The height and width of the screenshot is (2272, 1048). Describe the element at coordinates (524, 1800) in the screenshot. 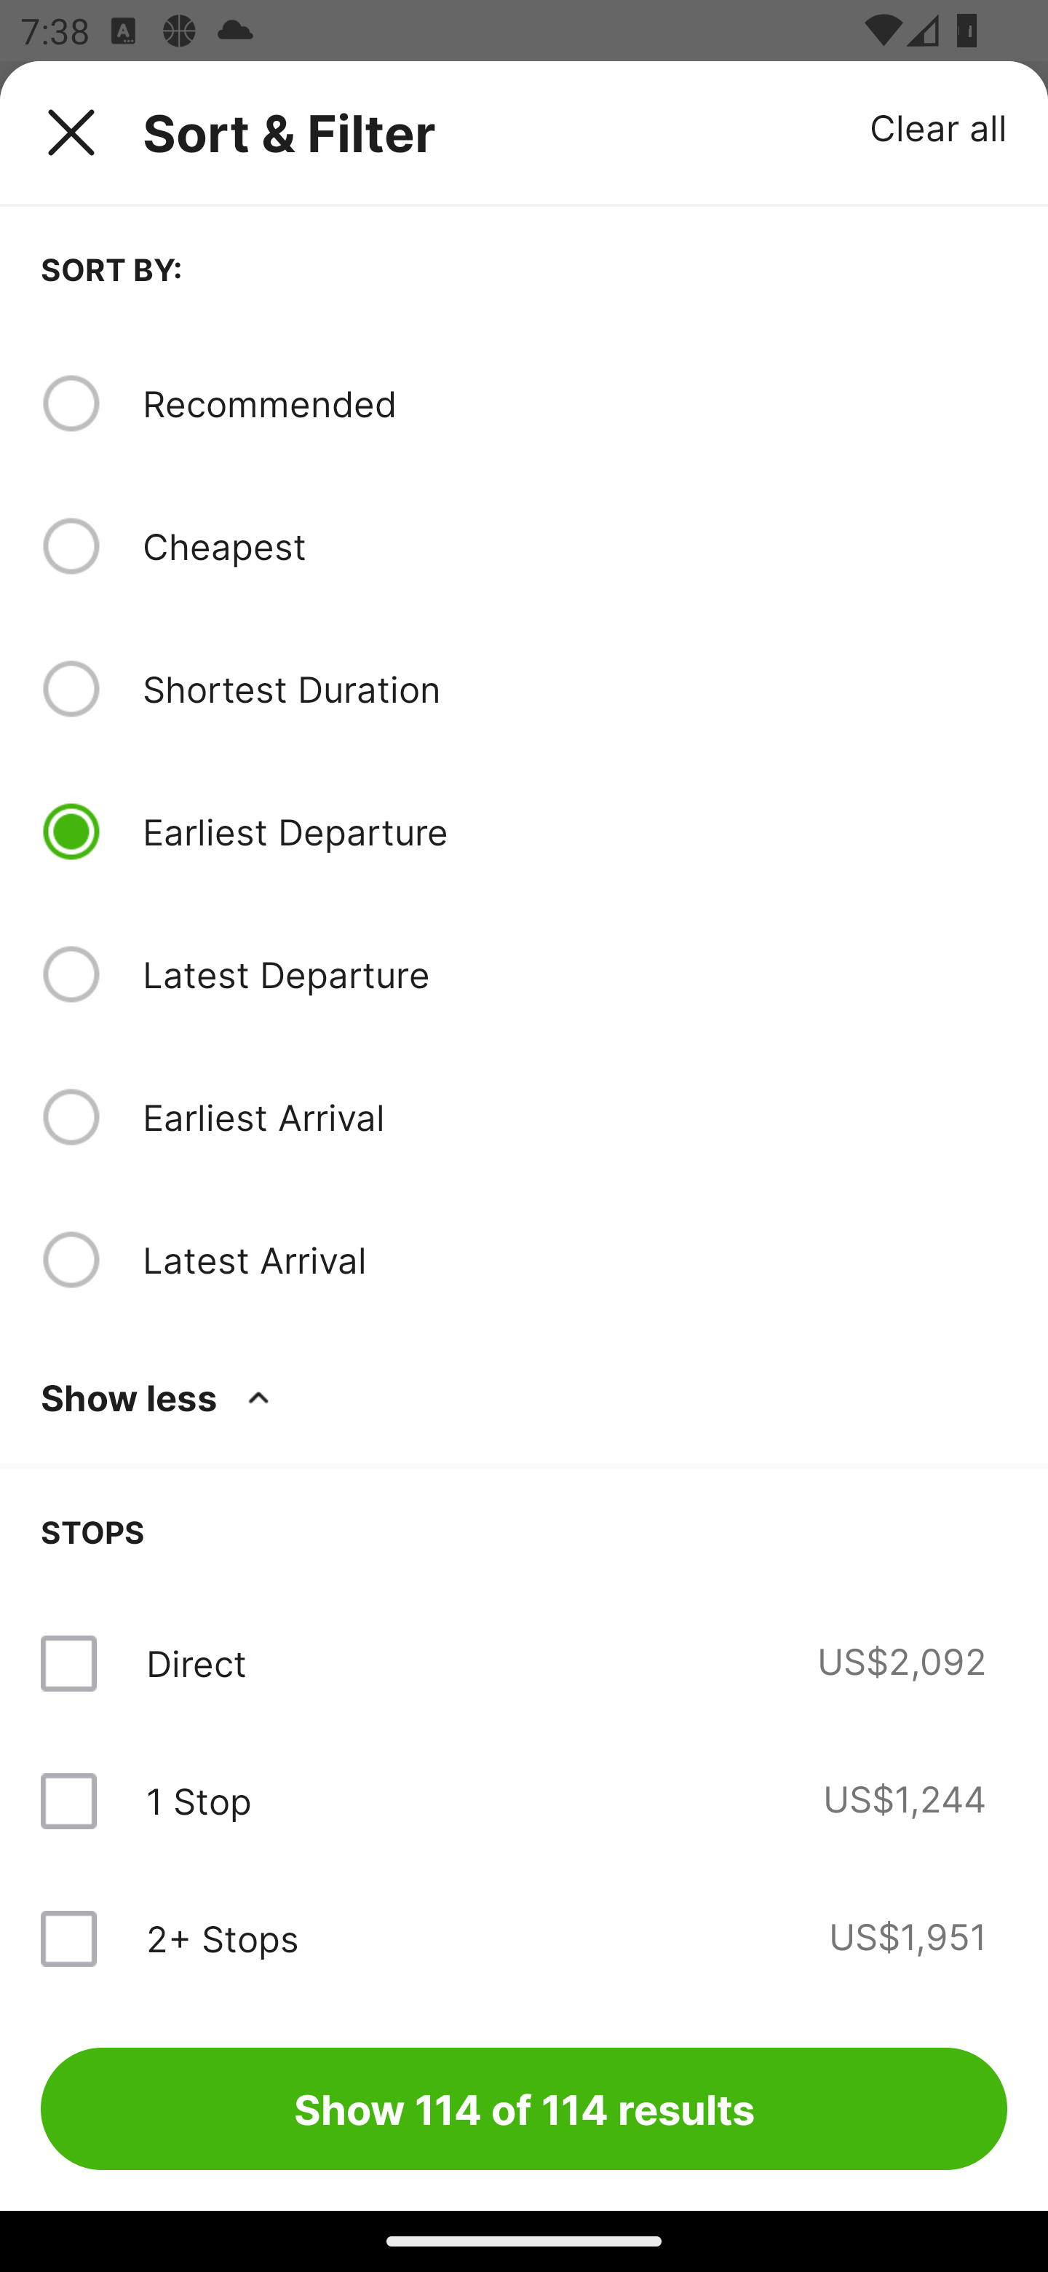

I see `1 Stop US$1,244` at that location.